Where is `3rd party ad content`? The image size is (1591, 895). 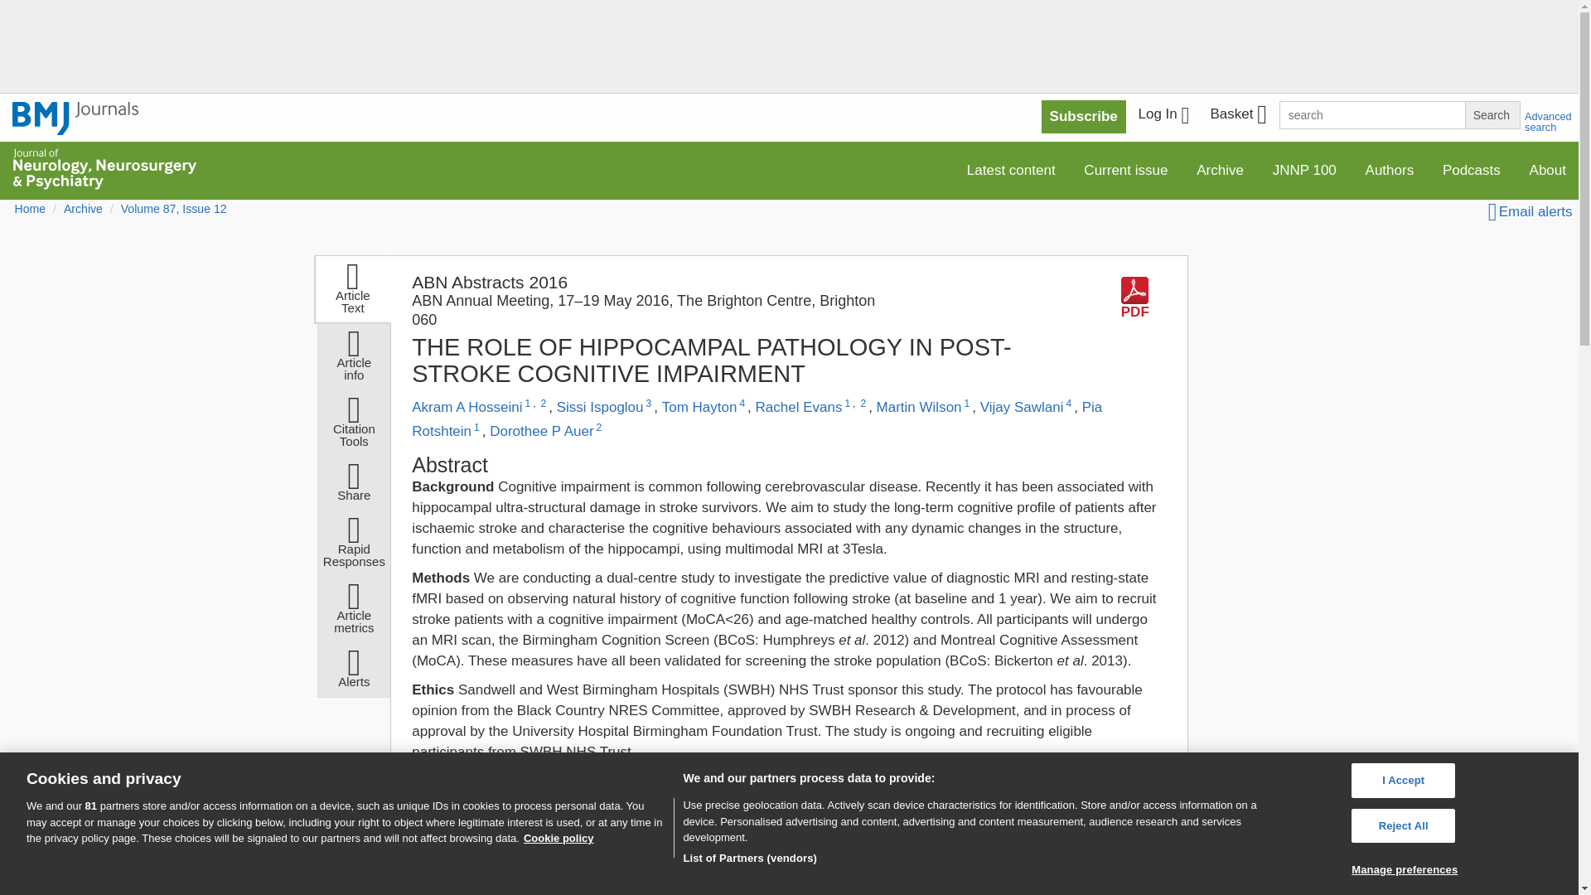 3rd party ad content is located at coordinates (788, 50).